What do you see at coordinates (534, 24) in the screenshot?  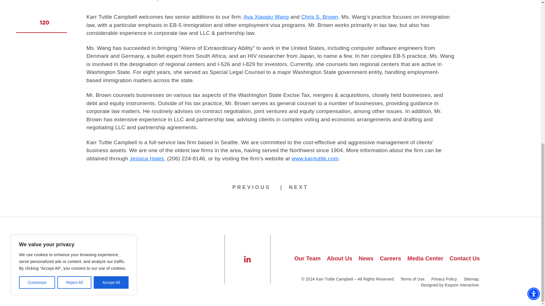 I see `Accessibility Menu` at bounding box center [534, 24].